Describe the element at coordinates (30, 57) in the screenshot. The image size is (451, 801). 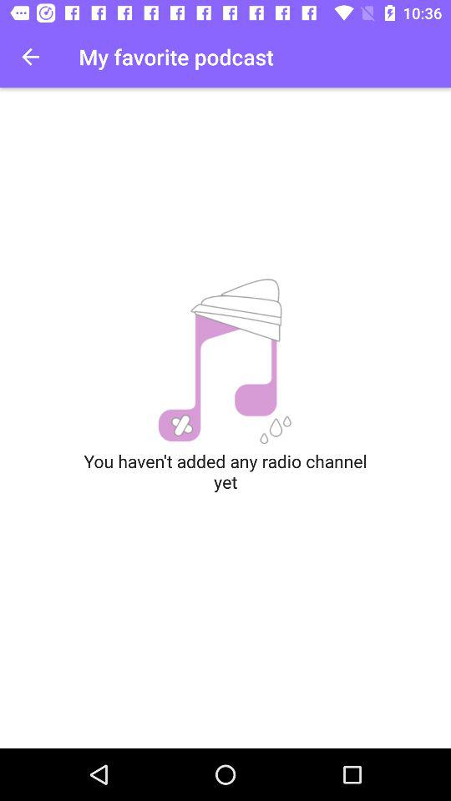
I see `click item to the left of the my favorite podcast` at that location.